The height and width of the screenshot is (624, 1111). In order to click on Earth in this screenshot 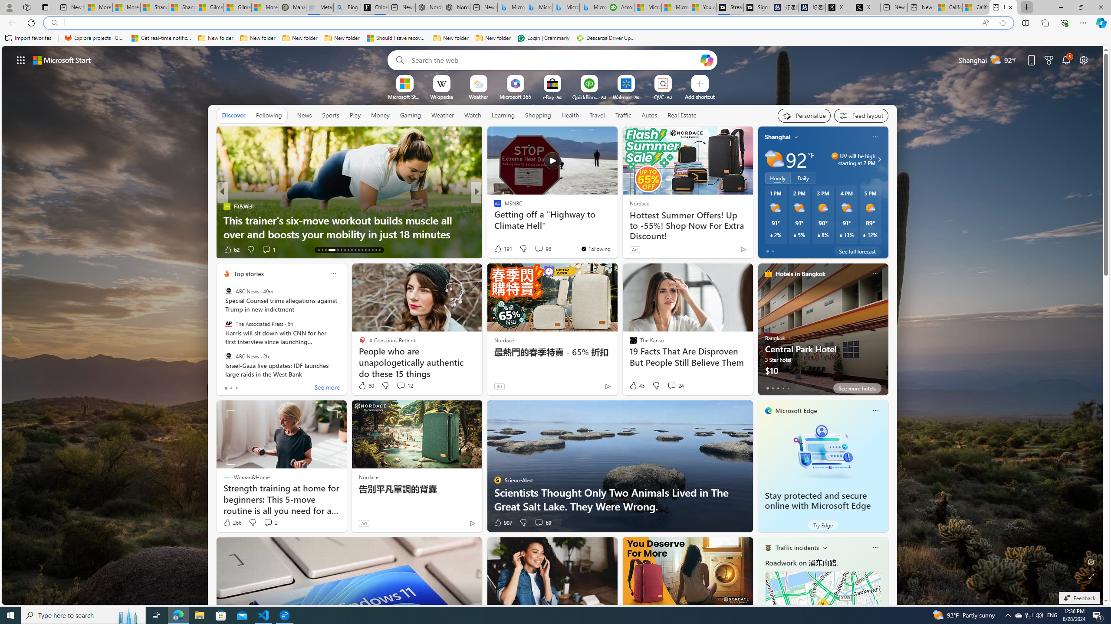, I will do `click(493, 206)`.